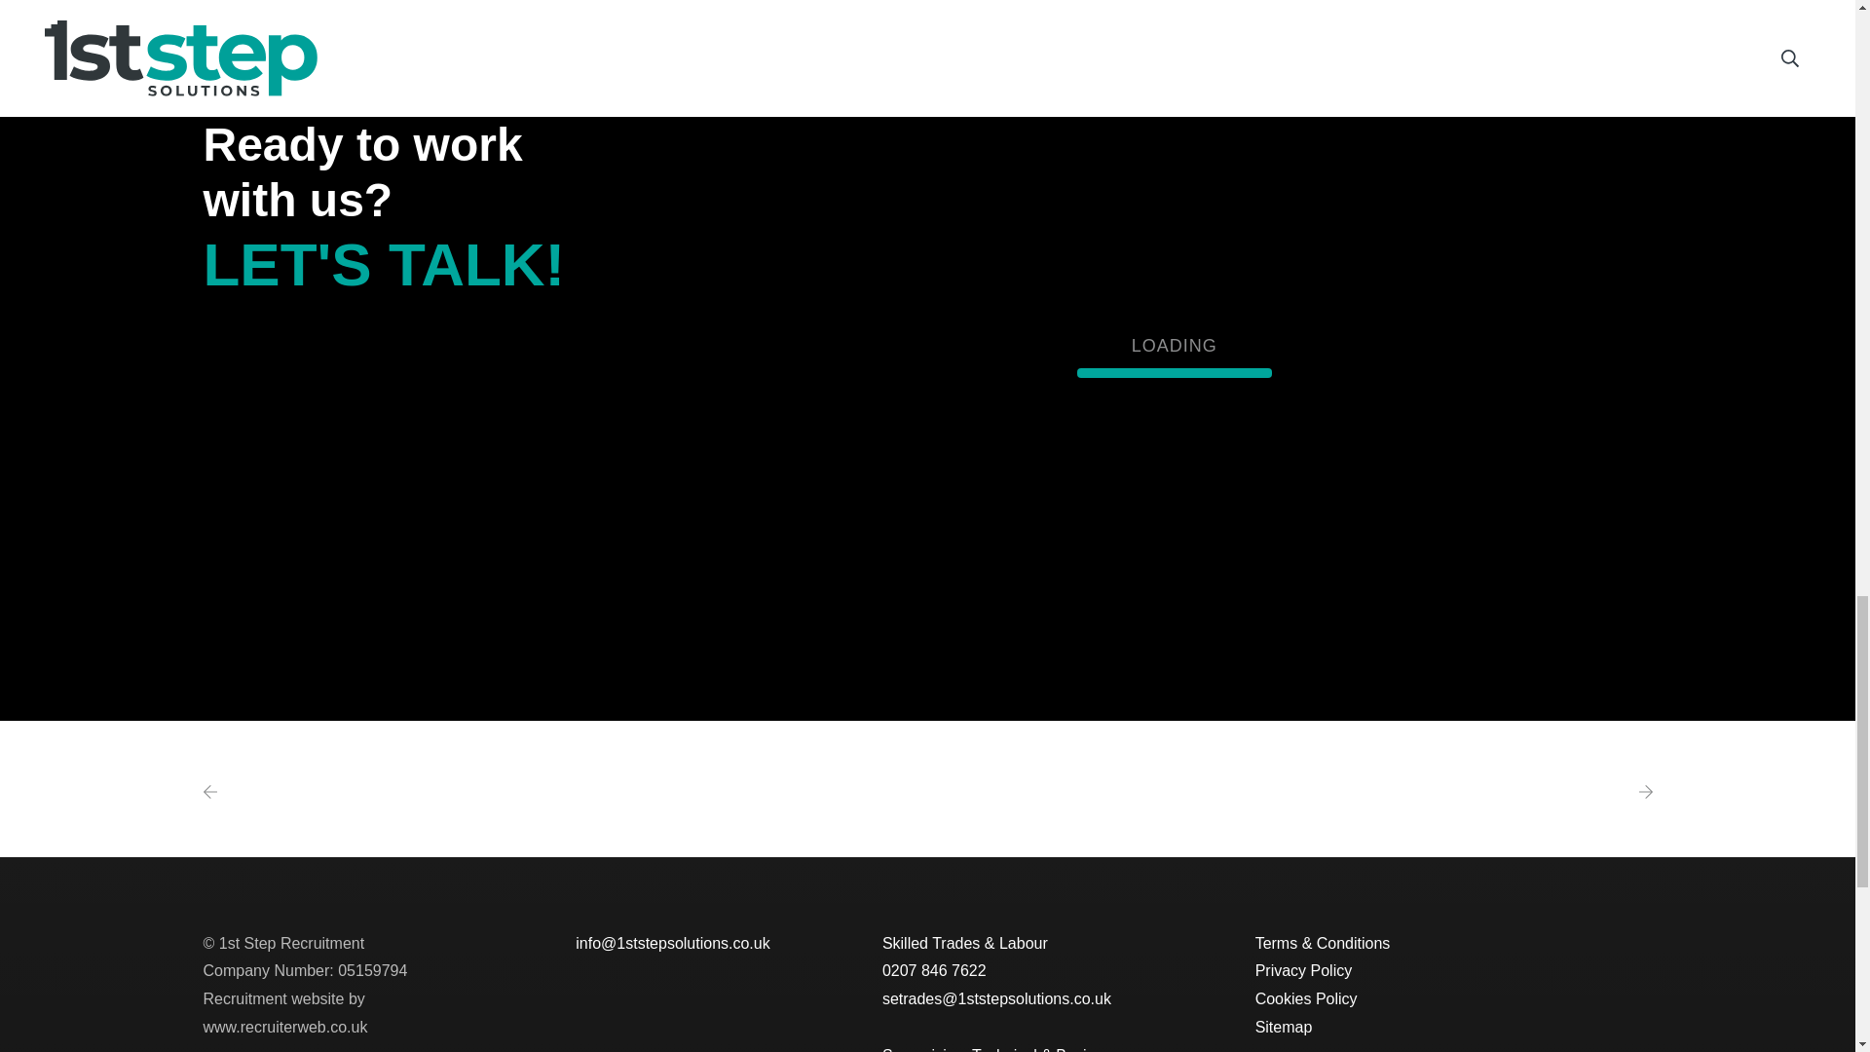 Image resolution: width=1870 pixels, height=1052 pixels. What do you see at coordinates (1303, 970) in the screenshot?
I see `Privacy Policy` at bounding box center [1303, 970].